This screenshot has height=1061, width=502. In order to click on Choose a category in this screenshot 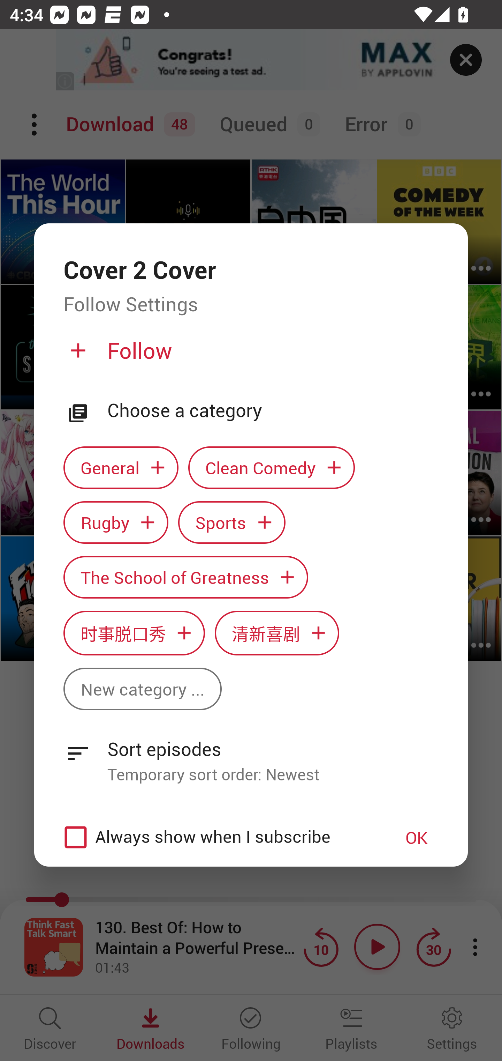, I will do `click(273, 410)`.